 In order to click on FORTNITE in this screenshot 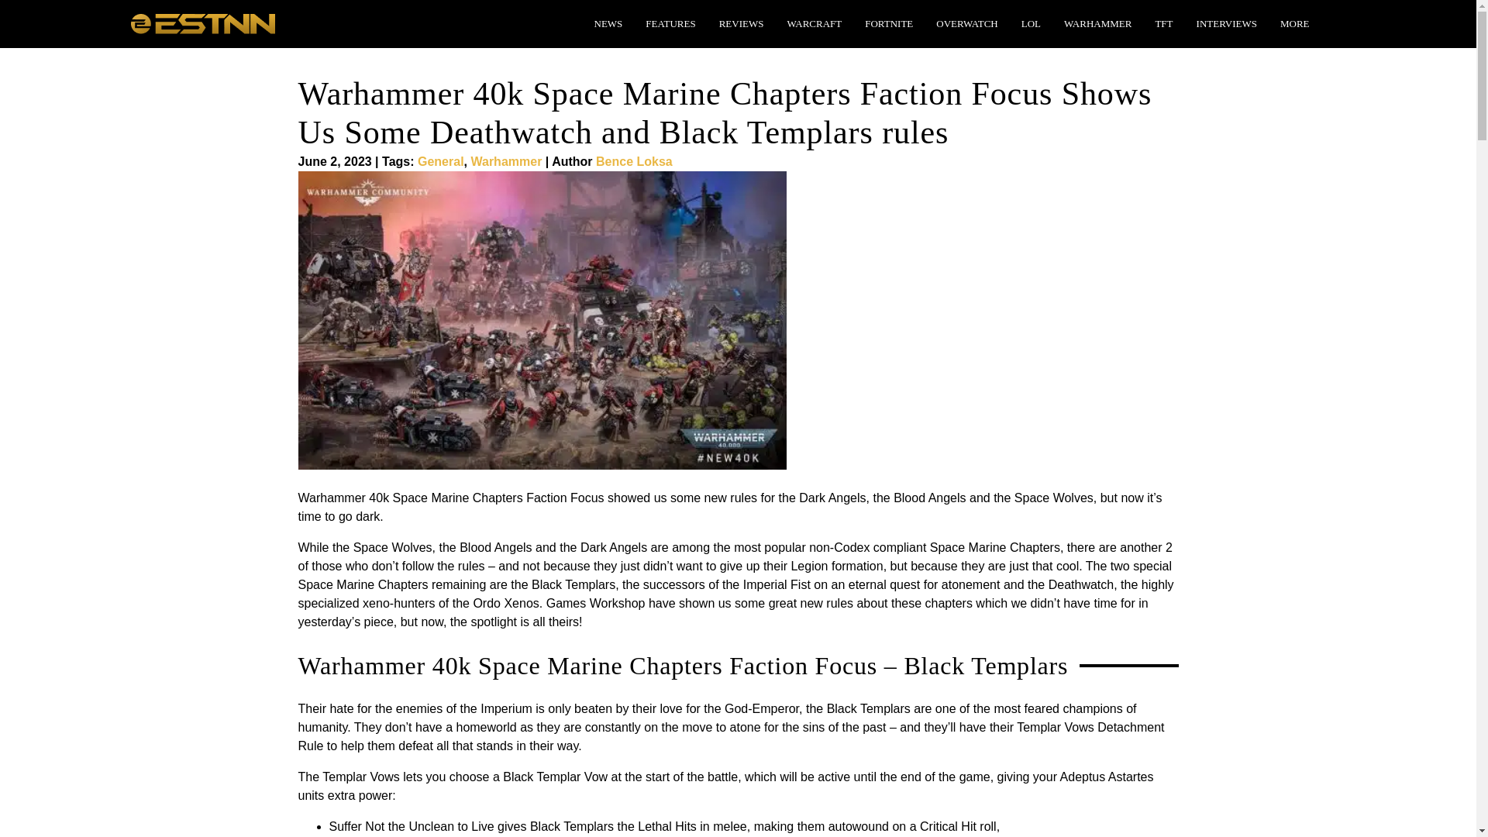, I will do `click(888, 23)`.